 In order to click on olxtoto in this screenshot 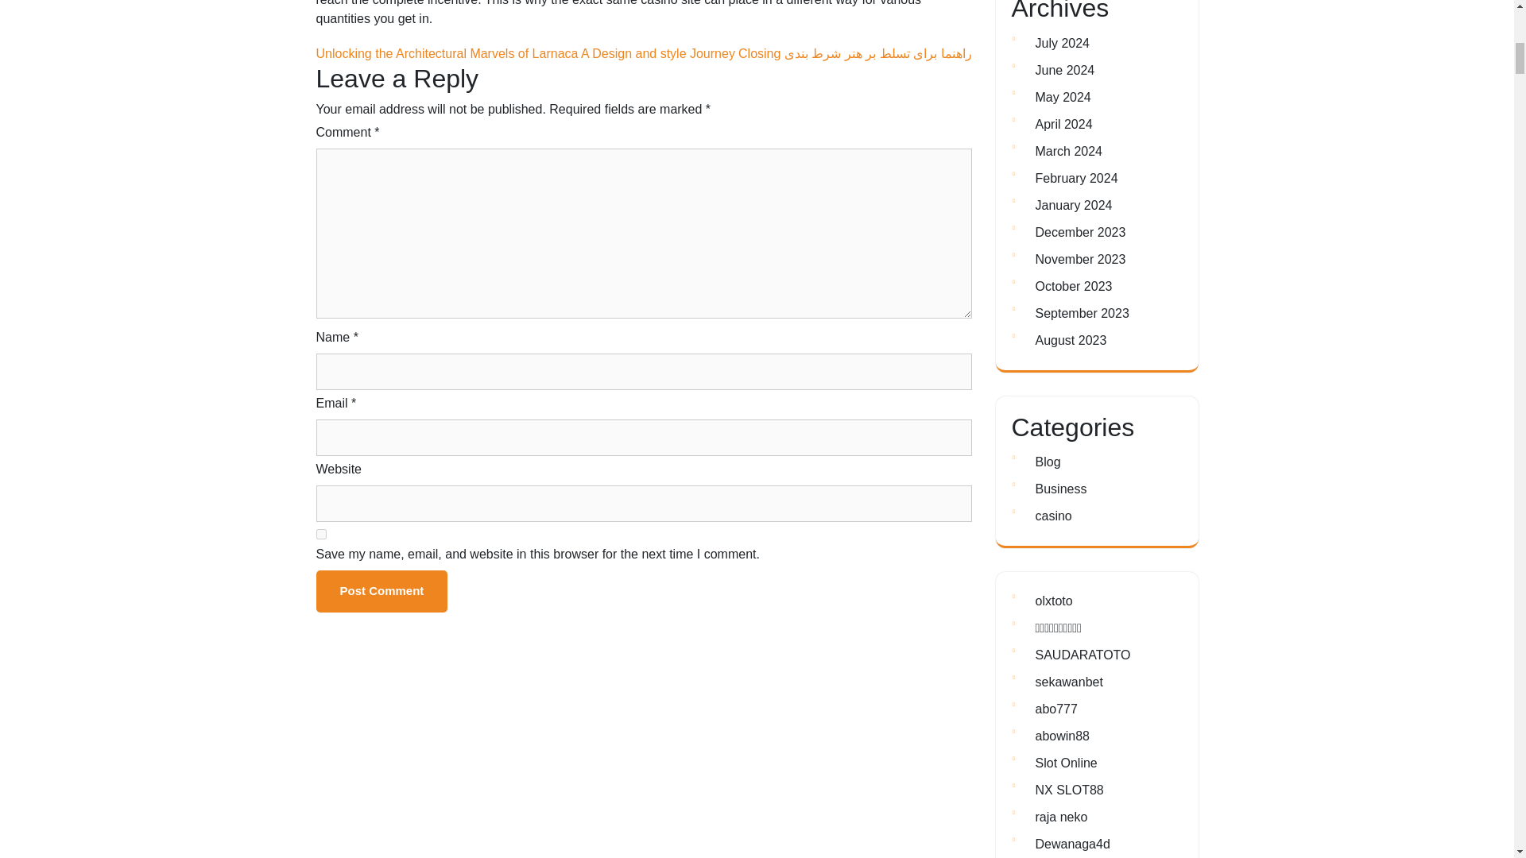, I will do `click(1053, 601)`.